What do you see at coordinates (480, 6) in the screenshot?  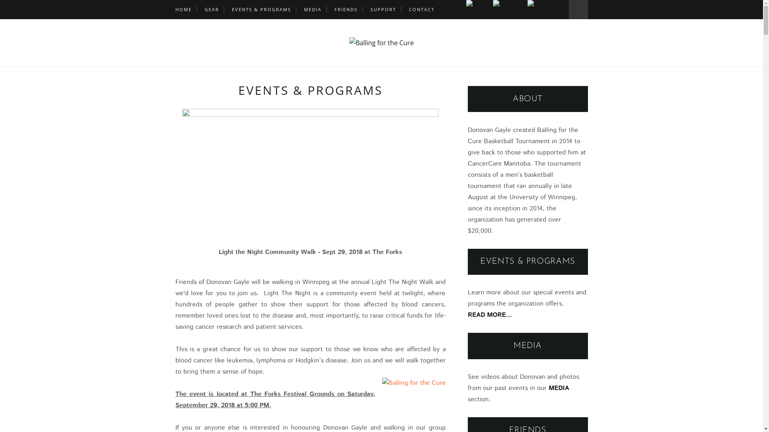 I see `Twitter` at bounding box center [480, 6].